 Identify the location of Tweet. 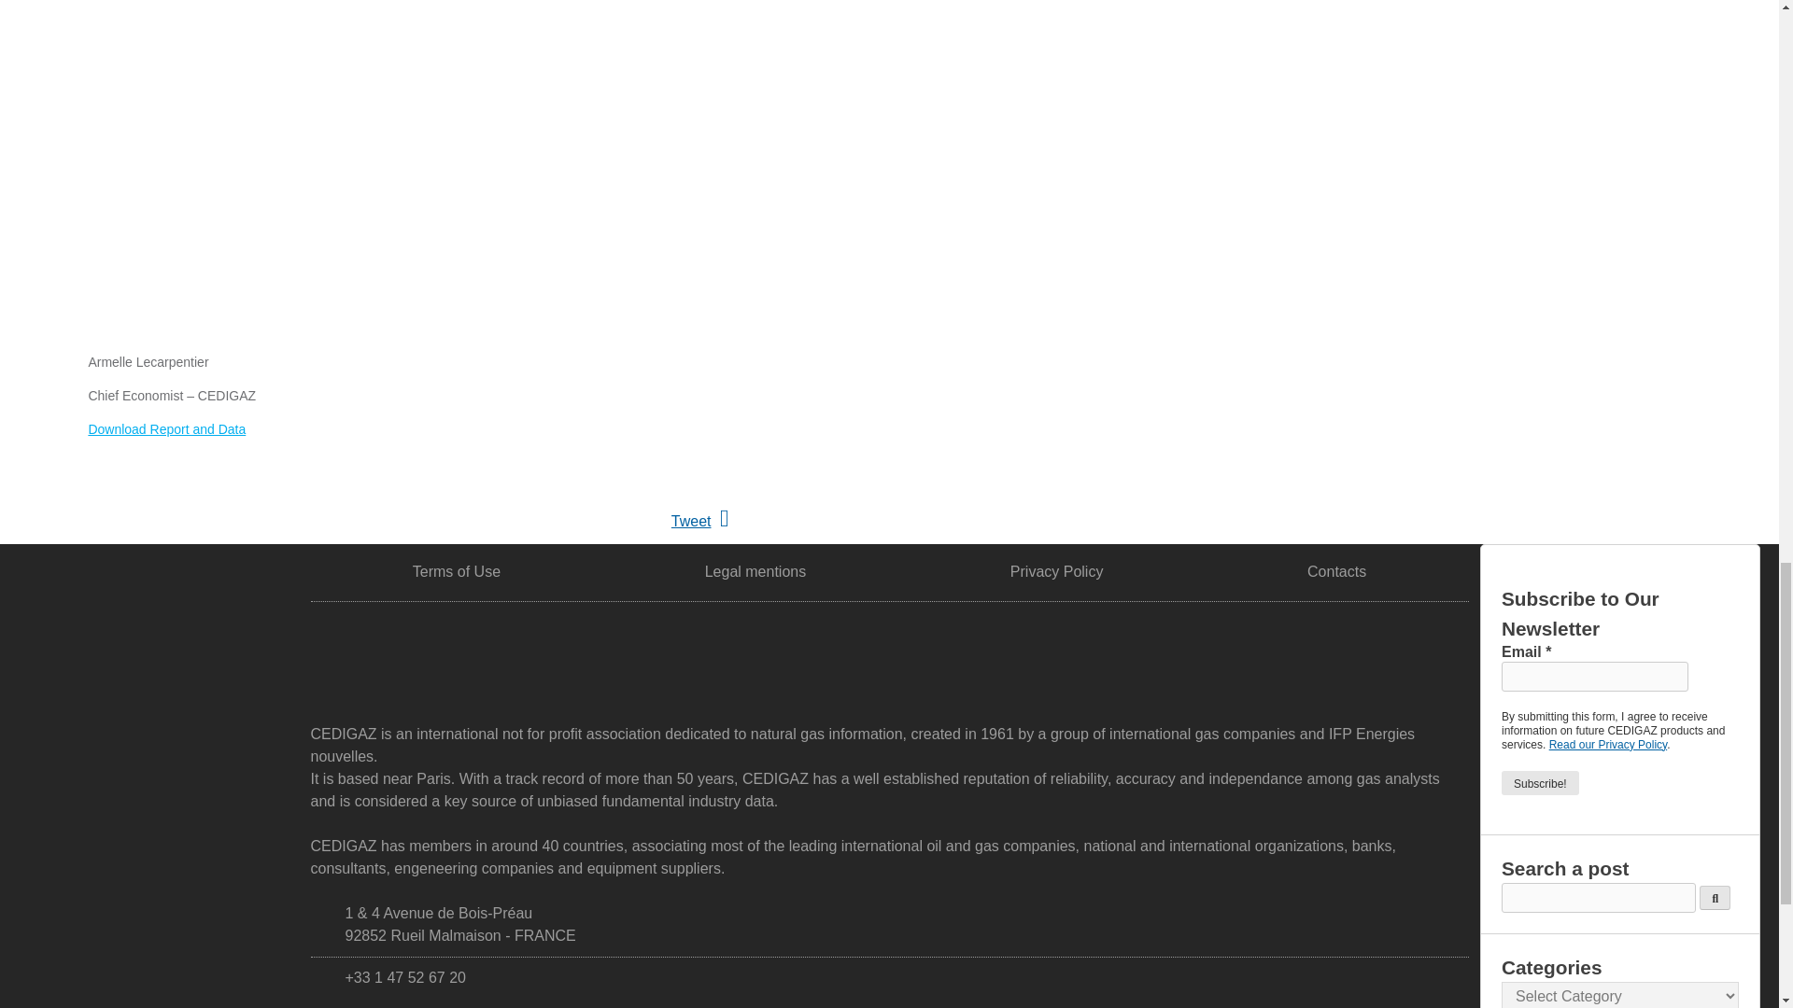
(691, 521).